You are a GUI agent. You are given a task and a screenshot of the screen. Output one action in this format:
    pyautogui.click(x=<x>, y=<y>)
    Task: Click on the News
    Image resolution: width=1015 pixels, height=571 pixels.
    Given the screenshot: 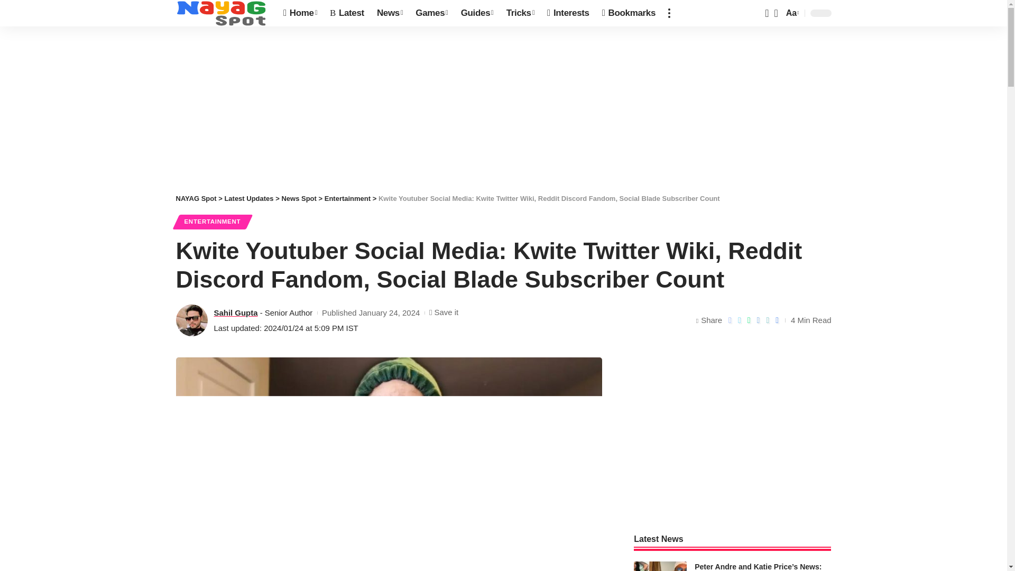 What is the action you would take?
    pyautogui.click(x=389, y=13)
    